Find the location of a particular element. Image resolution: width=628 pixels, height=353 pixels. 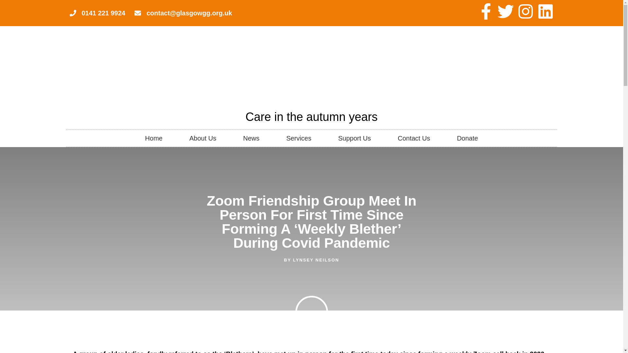

Services is located at coordinates (298, 138).